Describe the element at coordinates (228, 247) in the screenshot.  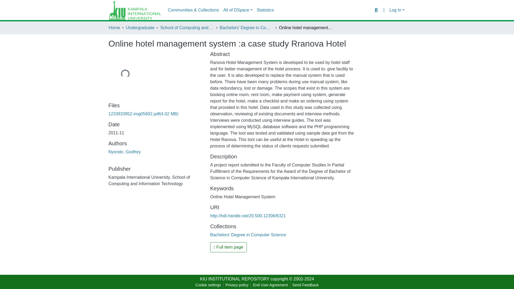
I see `Full item page` at that location.